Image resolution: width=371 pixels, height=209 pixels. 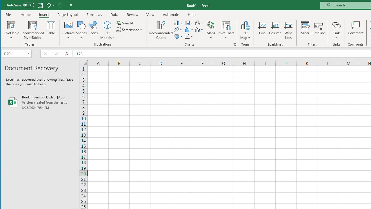 I want to click on 3D Map, so click(x=245, y=25).